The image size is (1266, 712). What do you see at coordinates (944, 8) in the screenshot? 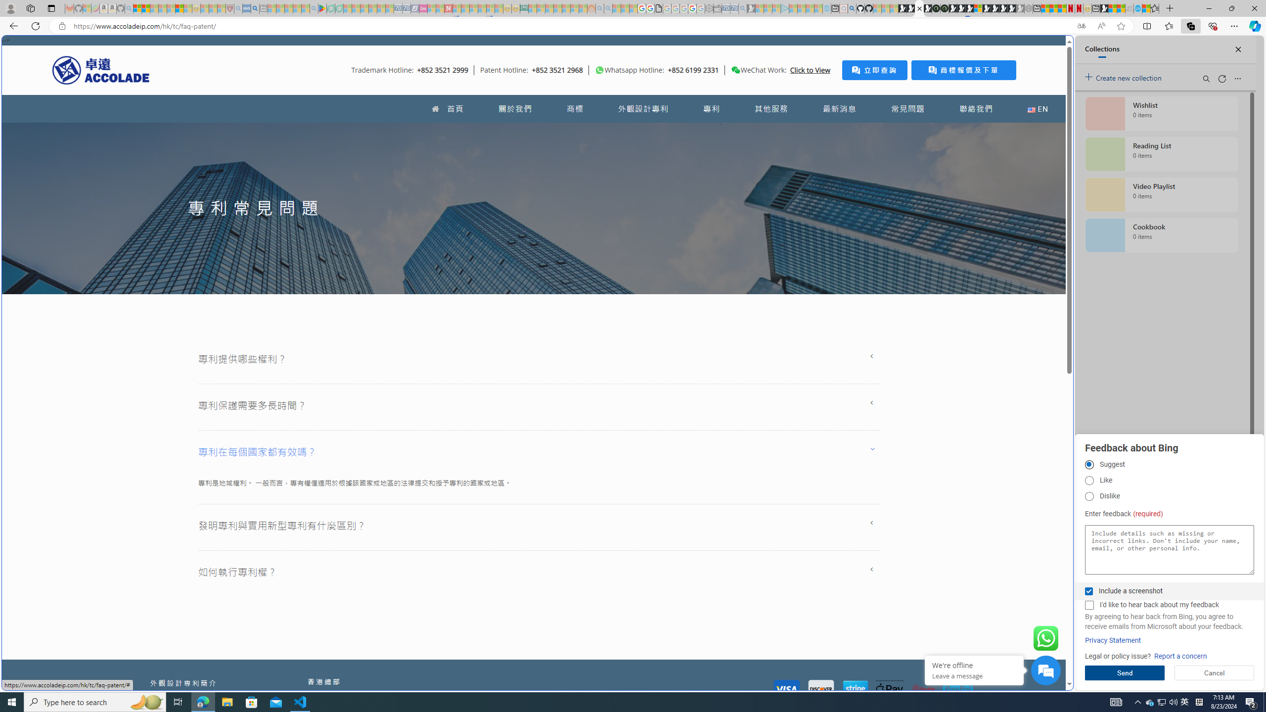
I see `Future Focus Report 2024` at bounding box center [944, 8].